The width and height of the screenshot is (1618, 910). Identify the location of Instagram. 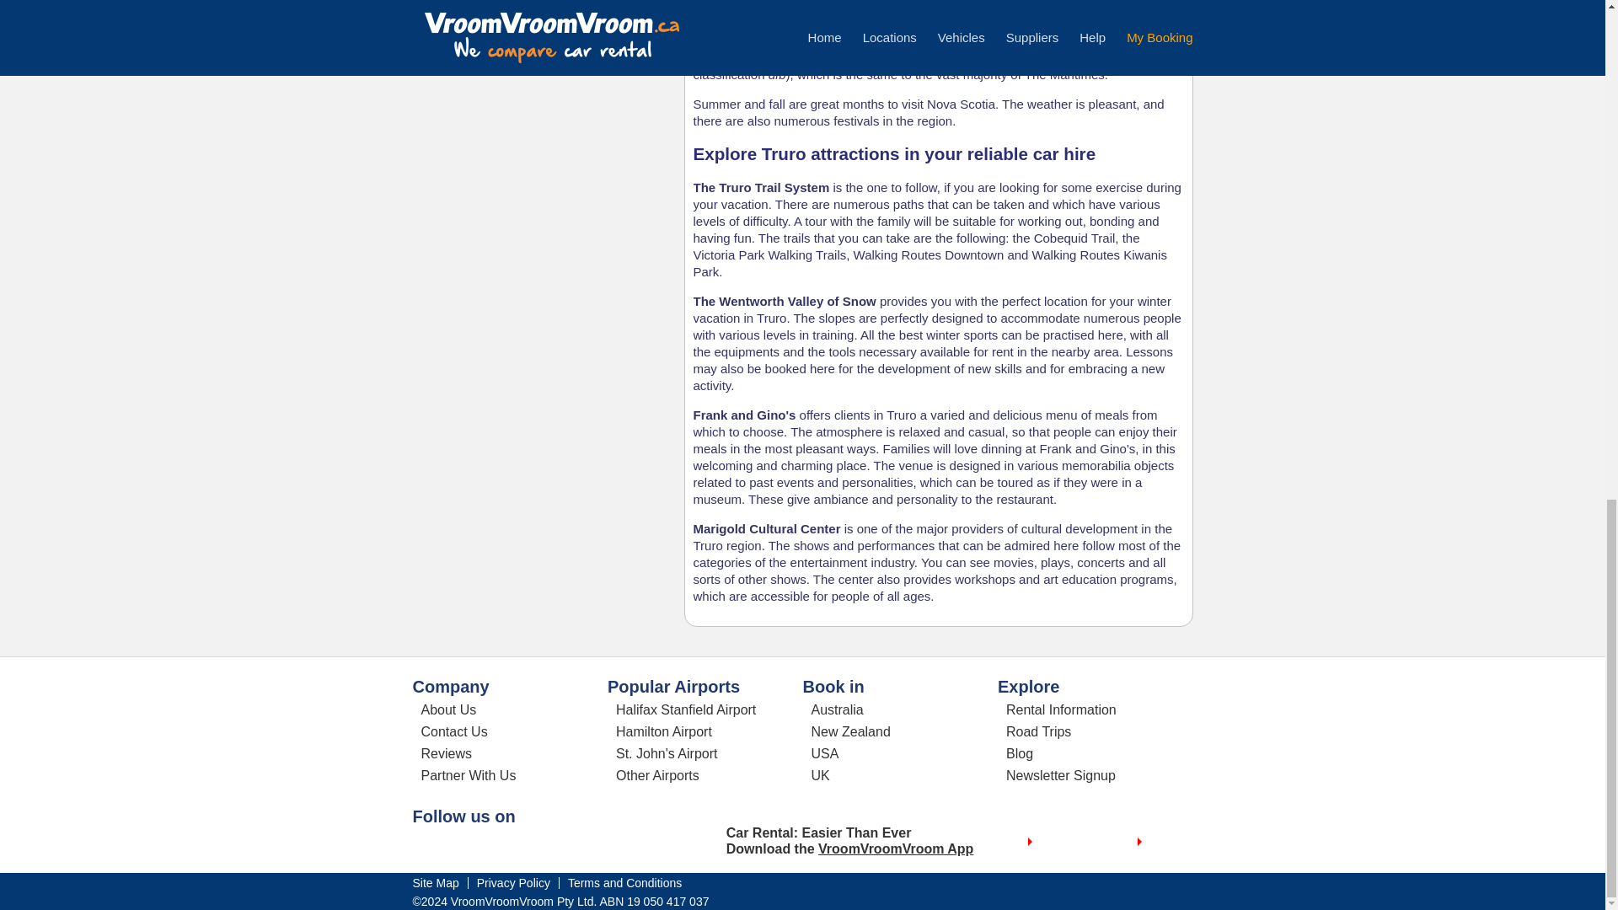
(557, 846).